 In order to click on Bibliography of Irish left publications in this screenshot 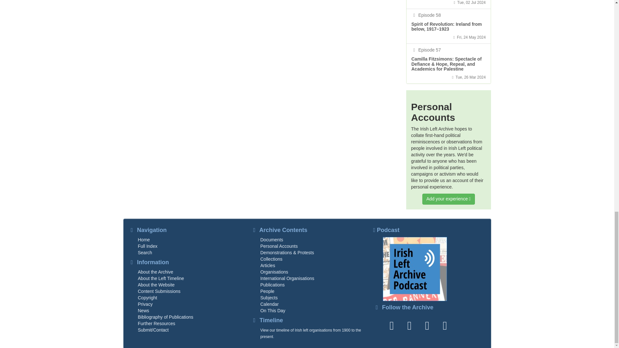, I will do `click(166, 317)`.